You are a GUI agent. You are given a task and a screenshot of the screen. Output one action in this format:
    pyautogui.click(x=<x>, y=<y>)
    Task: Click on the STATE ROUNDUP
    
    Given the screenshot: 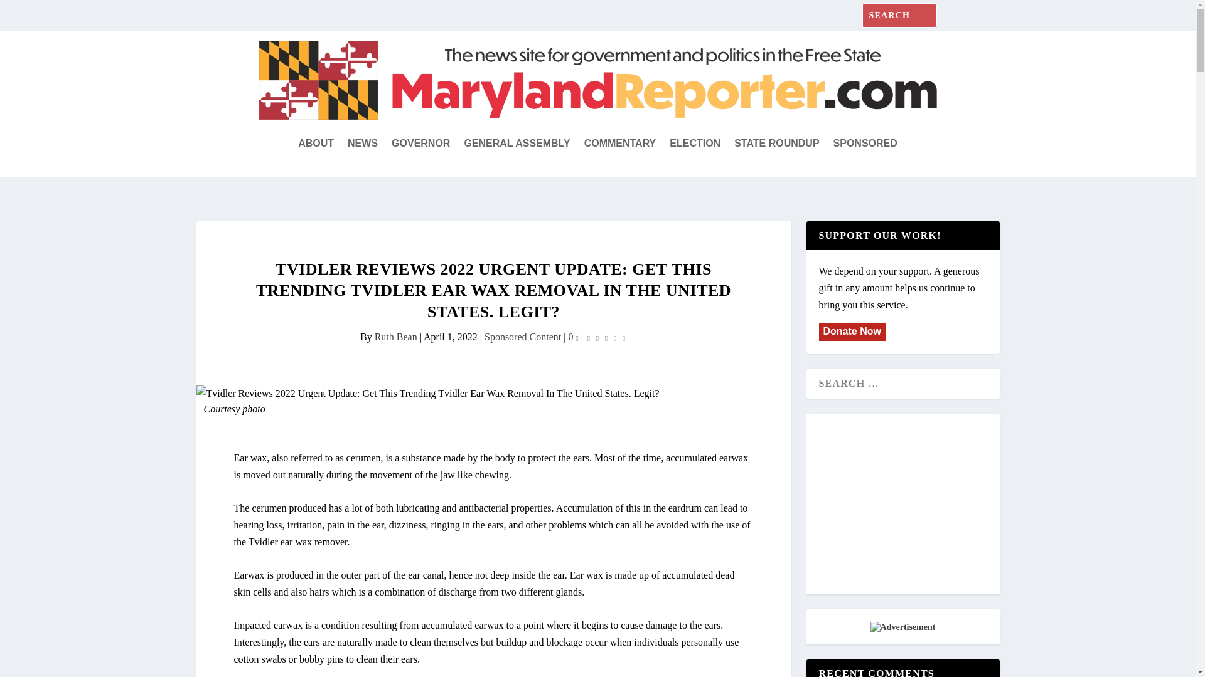 What is the action you would take?
    pyautogui.click(x=776, y=143)
    